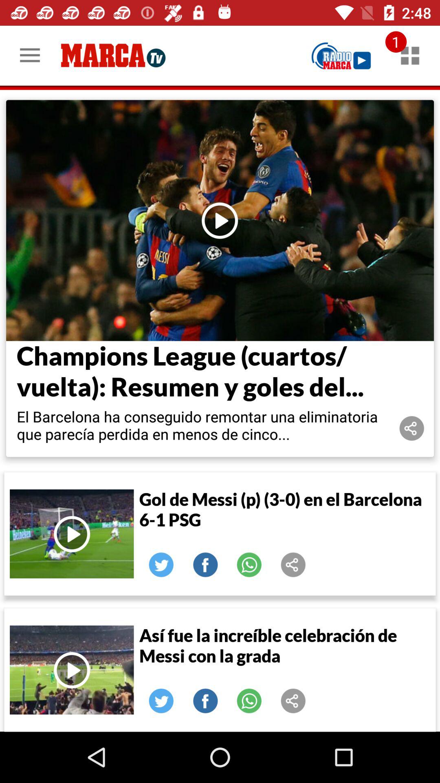 This screenshot has height=783, width=440. Describe the element at coordinates (293, 565) in the screenshot. I see `share the article` at that location.